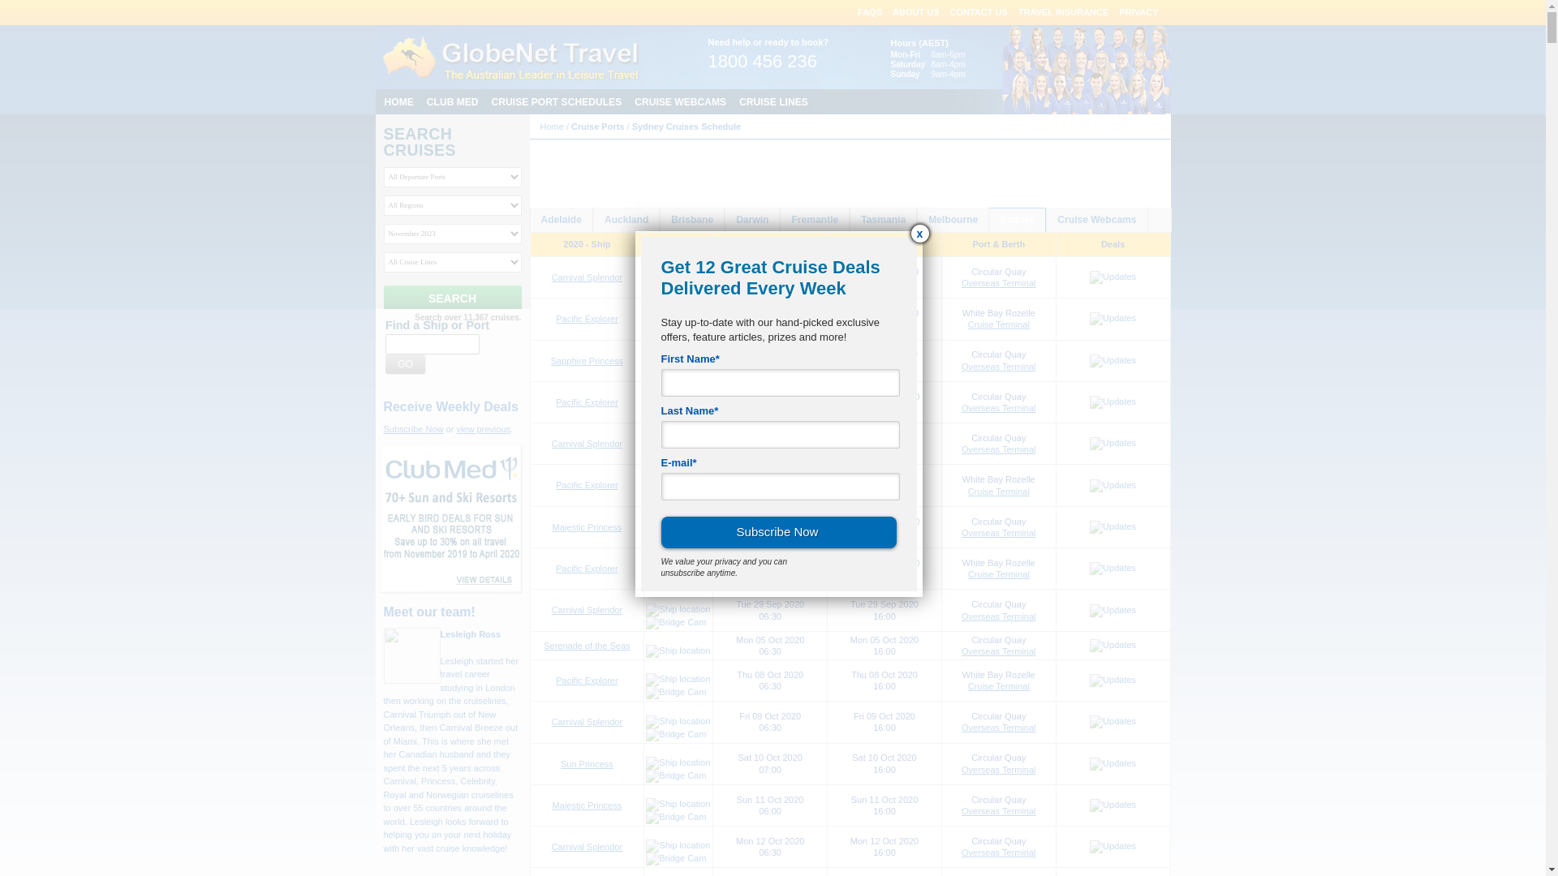 The image size is (1558, 876). Describe the element at coordinates (676, 539) in the screenshot. I see `Bridge Cam` at that location.